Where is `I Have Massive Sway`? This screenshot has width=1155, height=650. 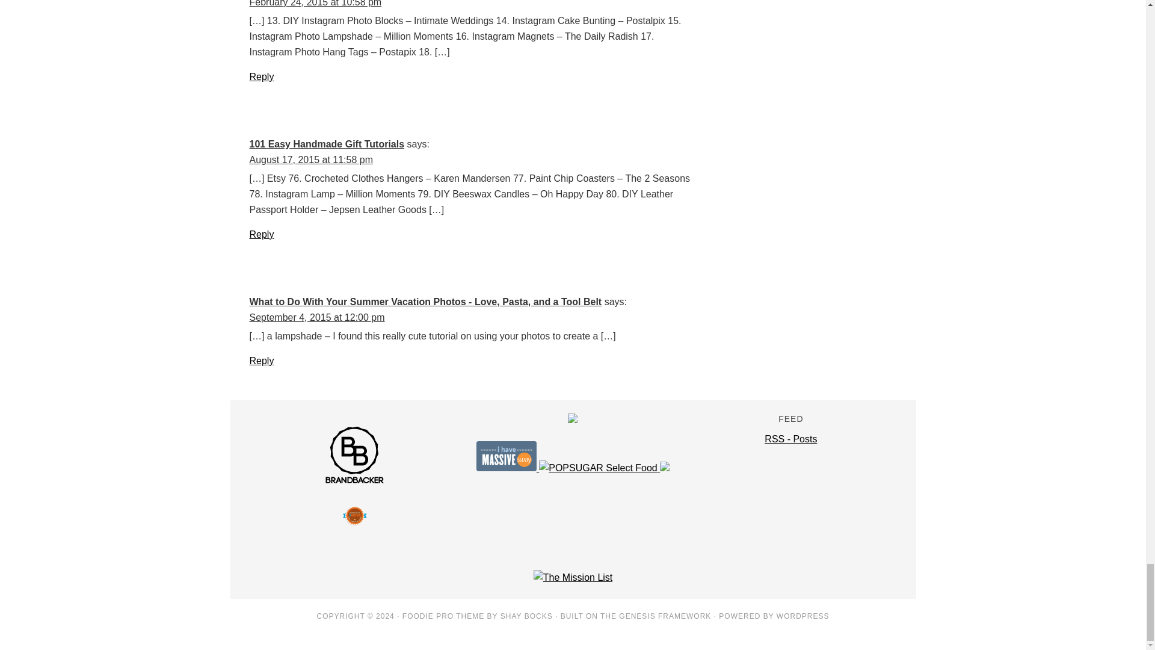 I Have Massive Sway is located at coordinates (508, 468).